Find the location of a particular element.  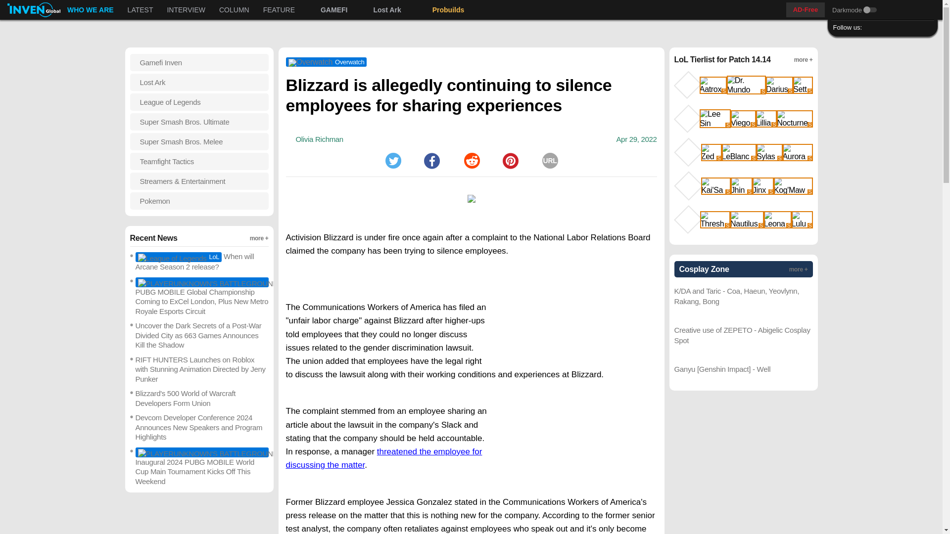

Login is located at coordinates (929, 10).